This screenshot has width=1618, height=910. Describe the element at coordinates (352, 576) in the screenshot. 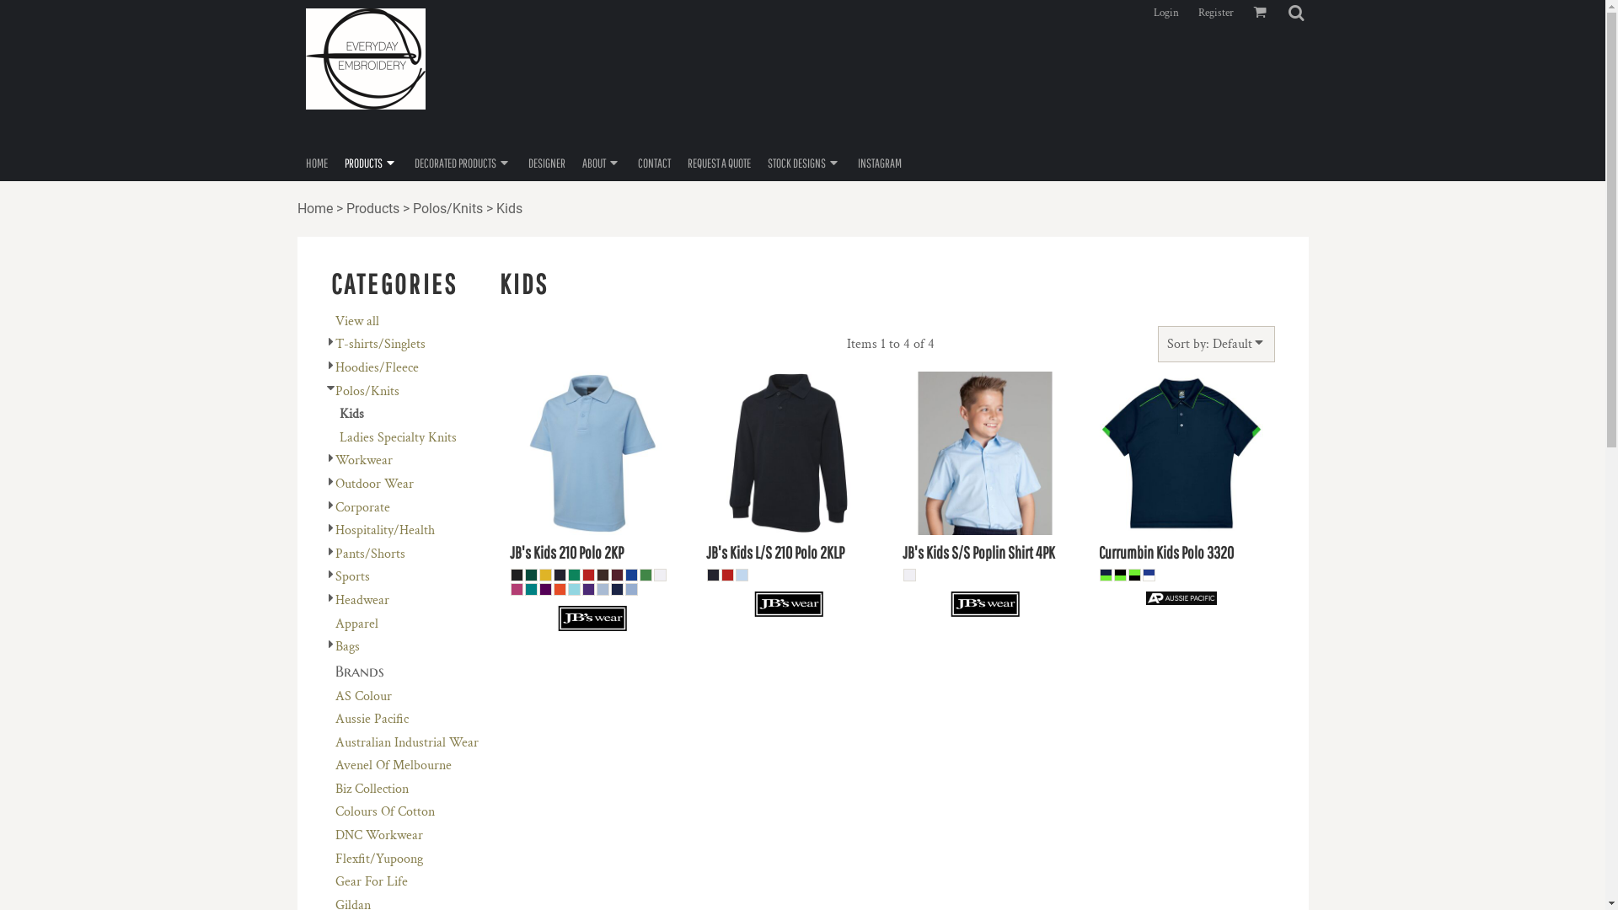

I see `Sports` at that location.